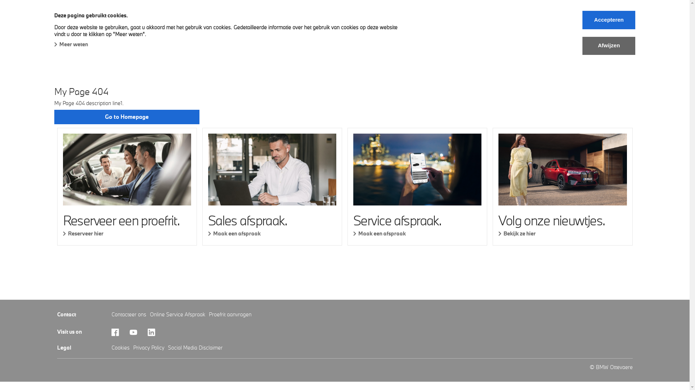 The width and height of the screenshot is (695, 390). Describe the element at coordinates (195, 347) in the screenshot. I see `Social Media Disclaimer` at that location.